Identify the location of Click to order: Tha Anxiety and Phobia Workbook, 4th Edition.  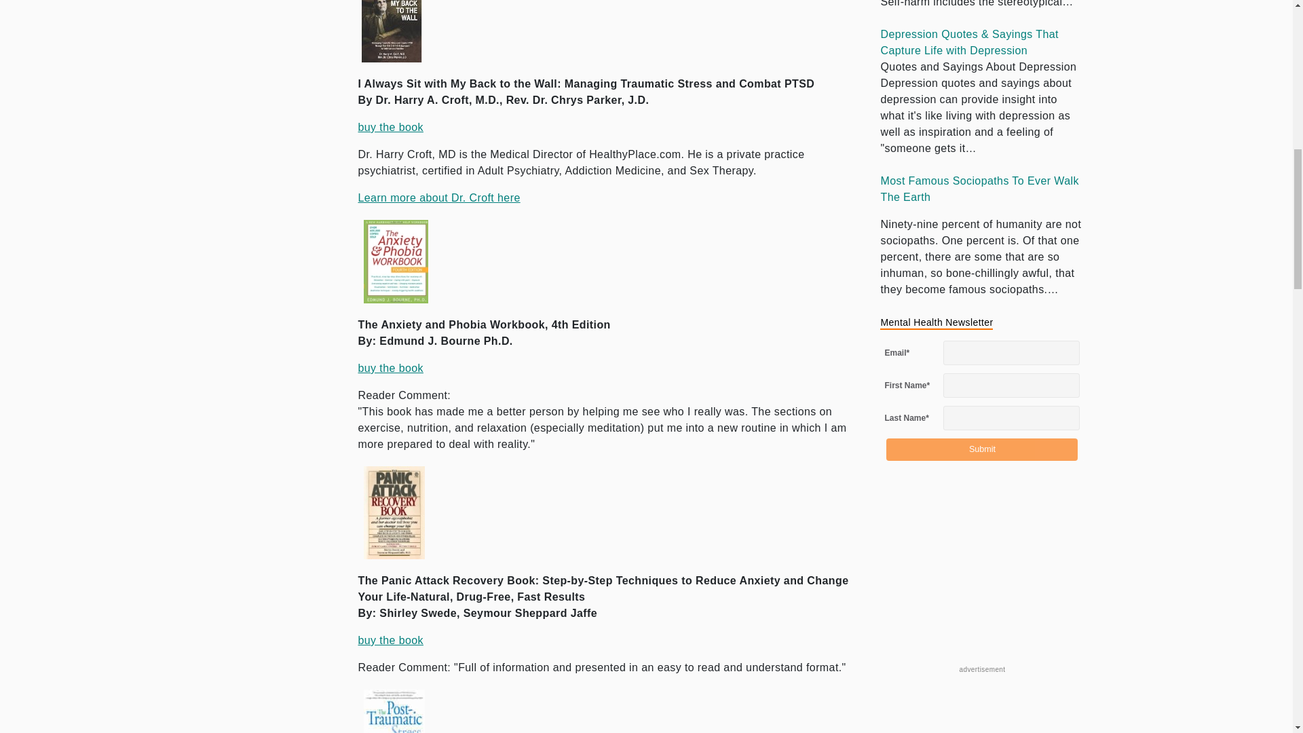
(391, 368).